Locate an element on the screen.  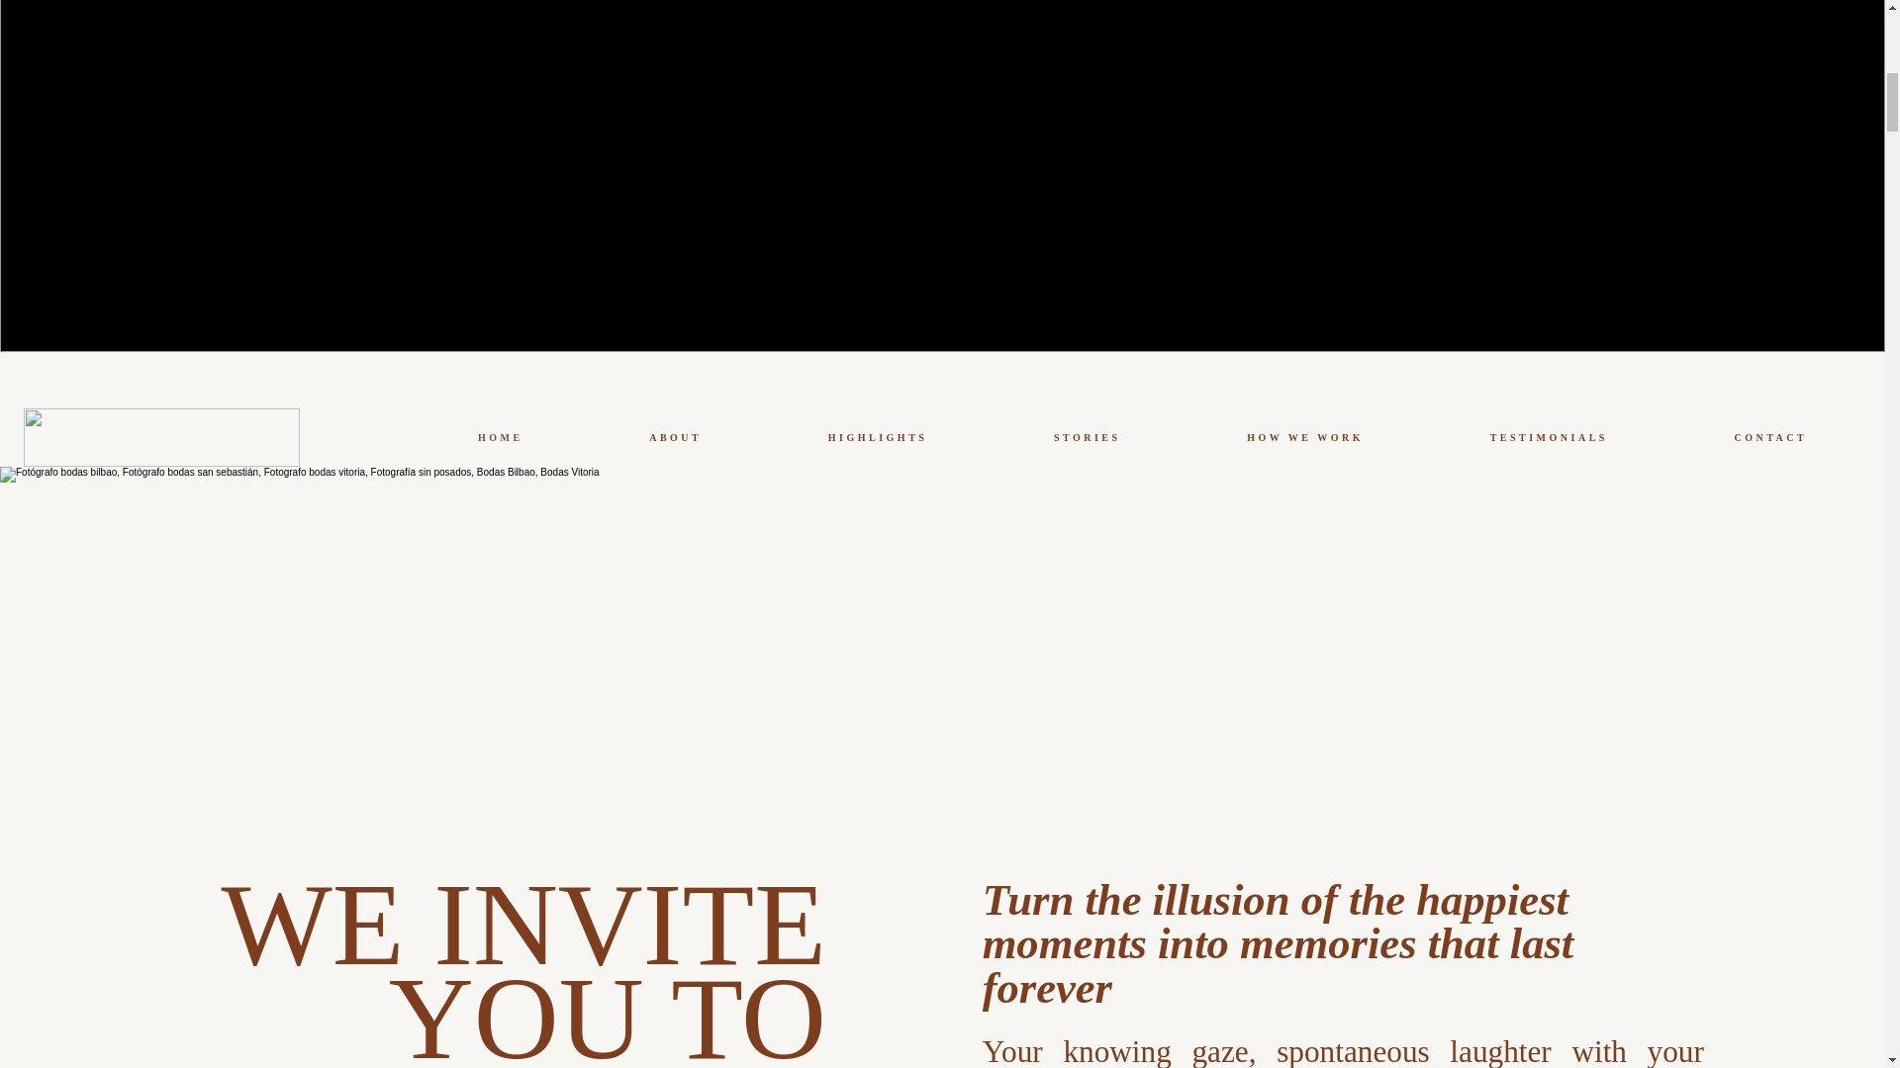
TESTIMONIALS is located at coordinates (1549, 437).